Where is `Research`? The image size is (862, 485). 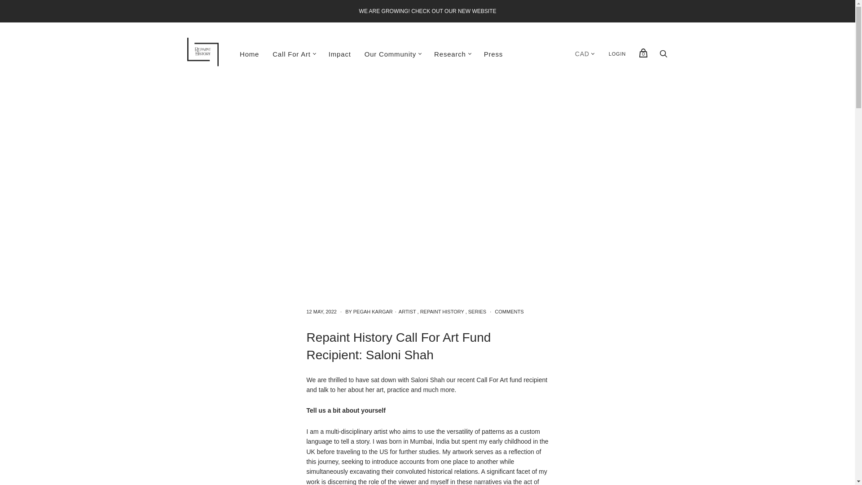 Research is located at coordinates (450, 54).